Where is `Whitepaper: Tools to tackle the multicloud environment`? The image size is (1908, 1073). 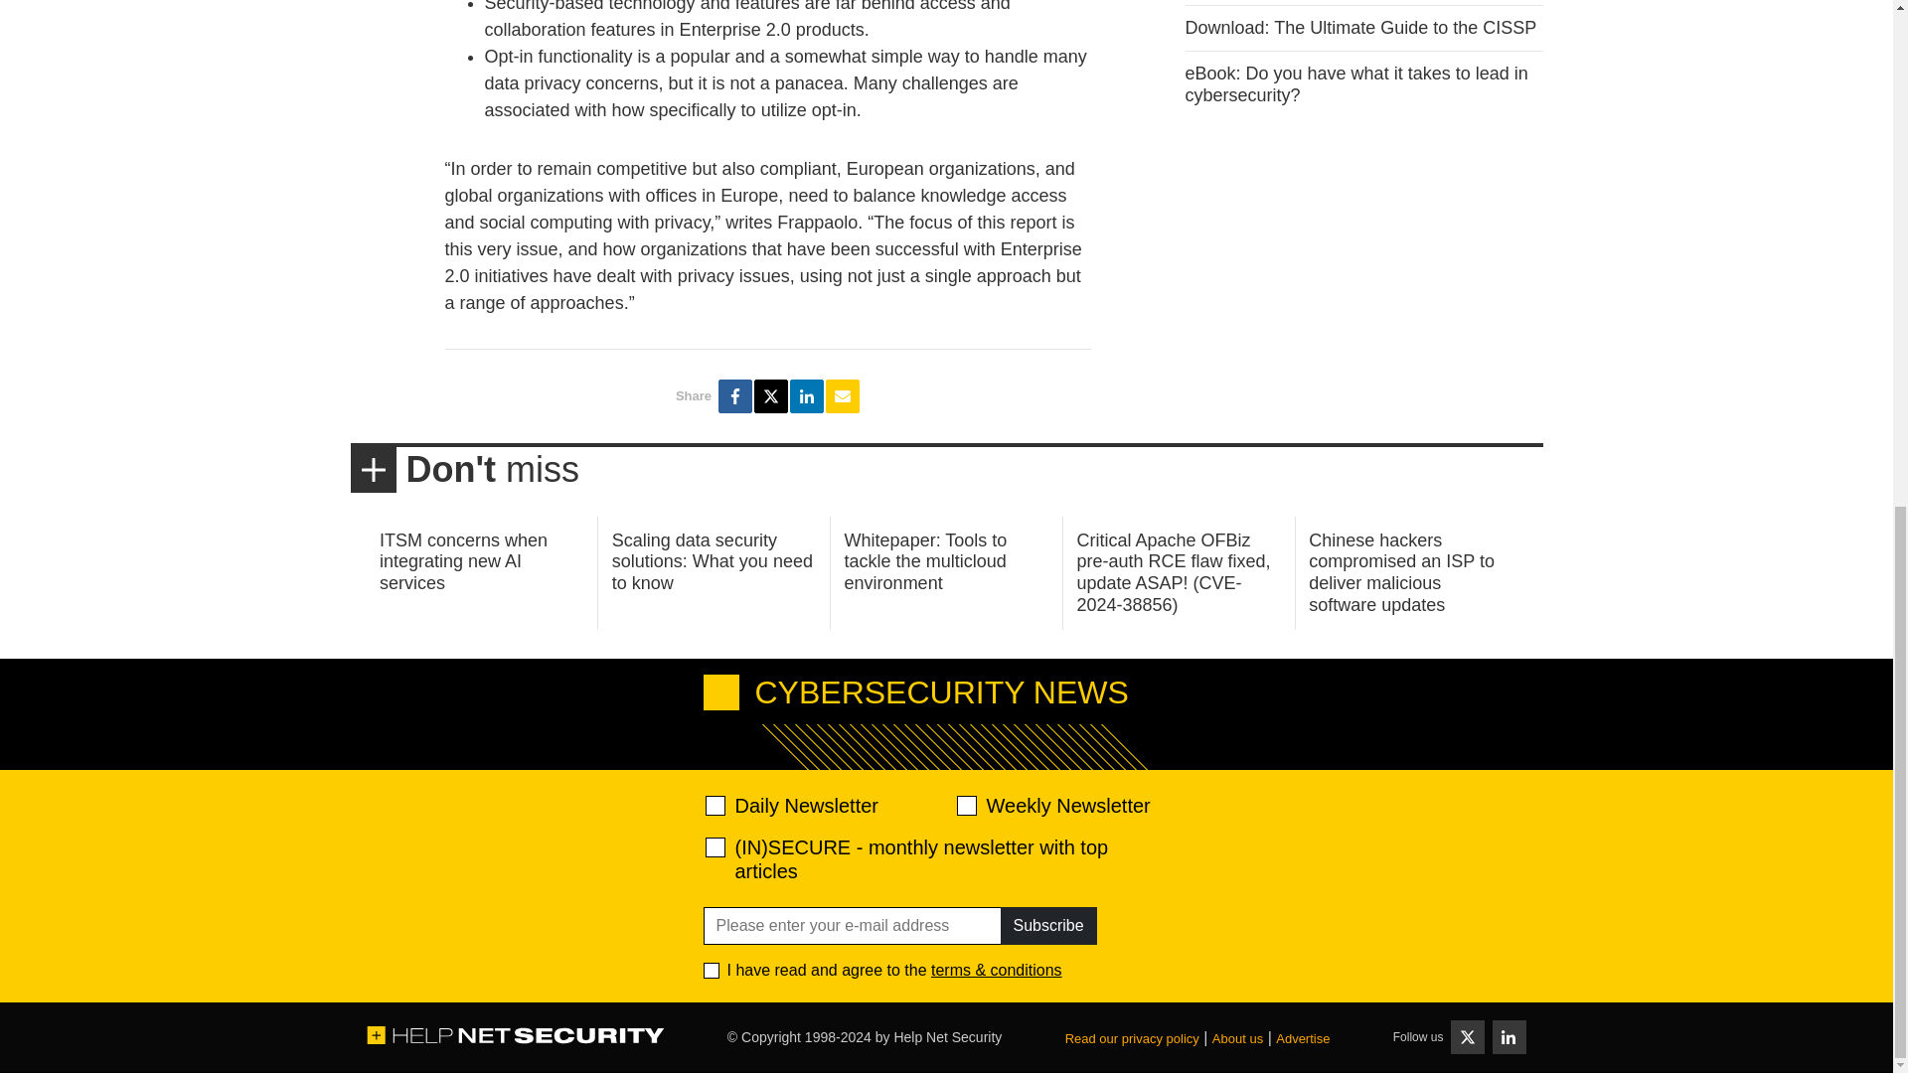
Whitepaper: Tools to tackle the multicloud environment is located at coordinates (926, 561).